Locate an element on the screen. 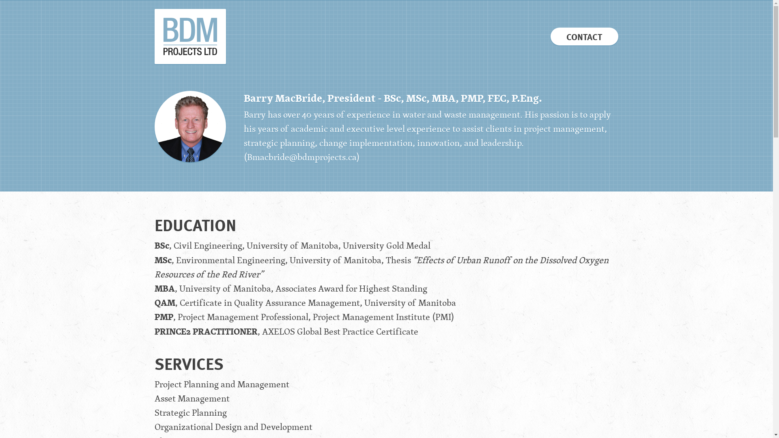 The width and height of the screenshot is (779, 438). CONTACT is located at coordinates (584, 36).